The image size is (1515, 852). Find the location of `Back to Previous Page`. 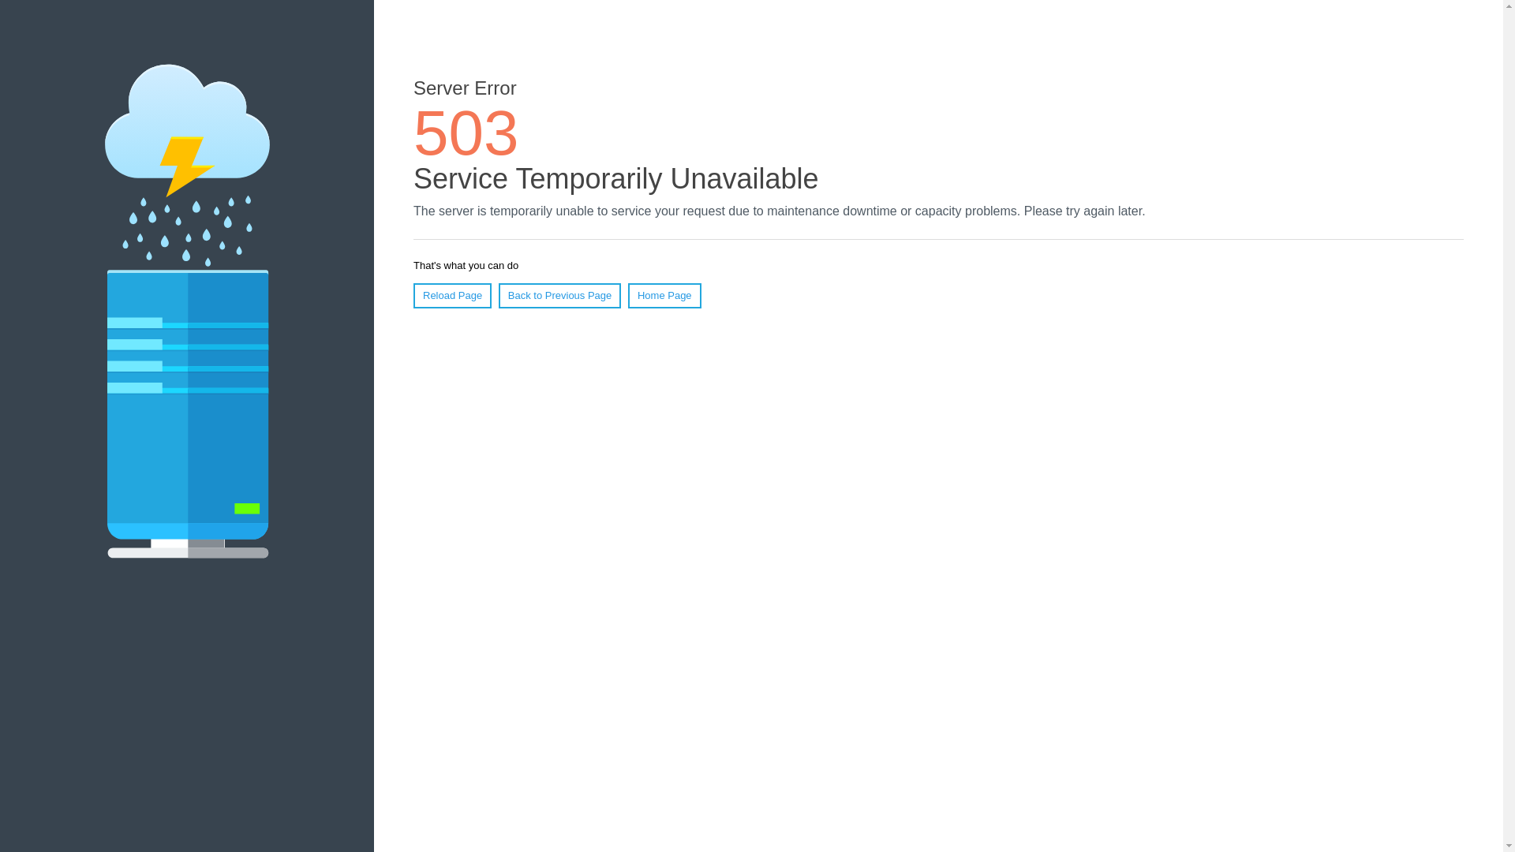

Back to Previous Page is located at coordinates (560, 296).